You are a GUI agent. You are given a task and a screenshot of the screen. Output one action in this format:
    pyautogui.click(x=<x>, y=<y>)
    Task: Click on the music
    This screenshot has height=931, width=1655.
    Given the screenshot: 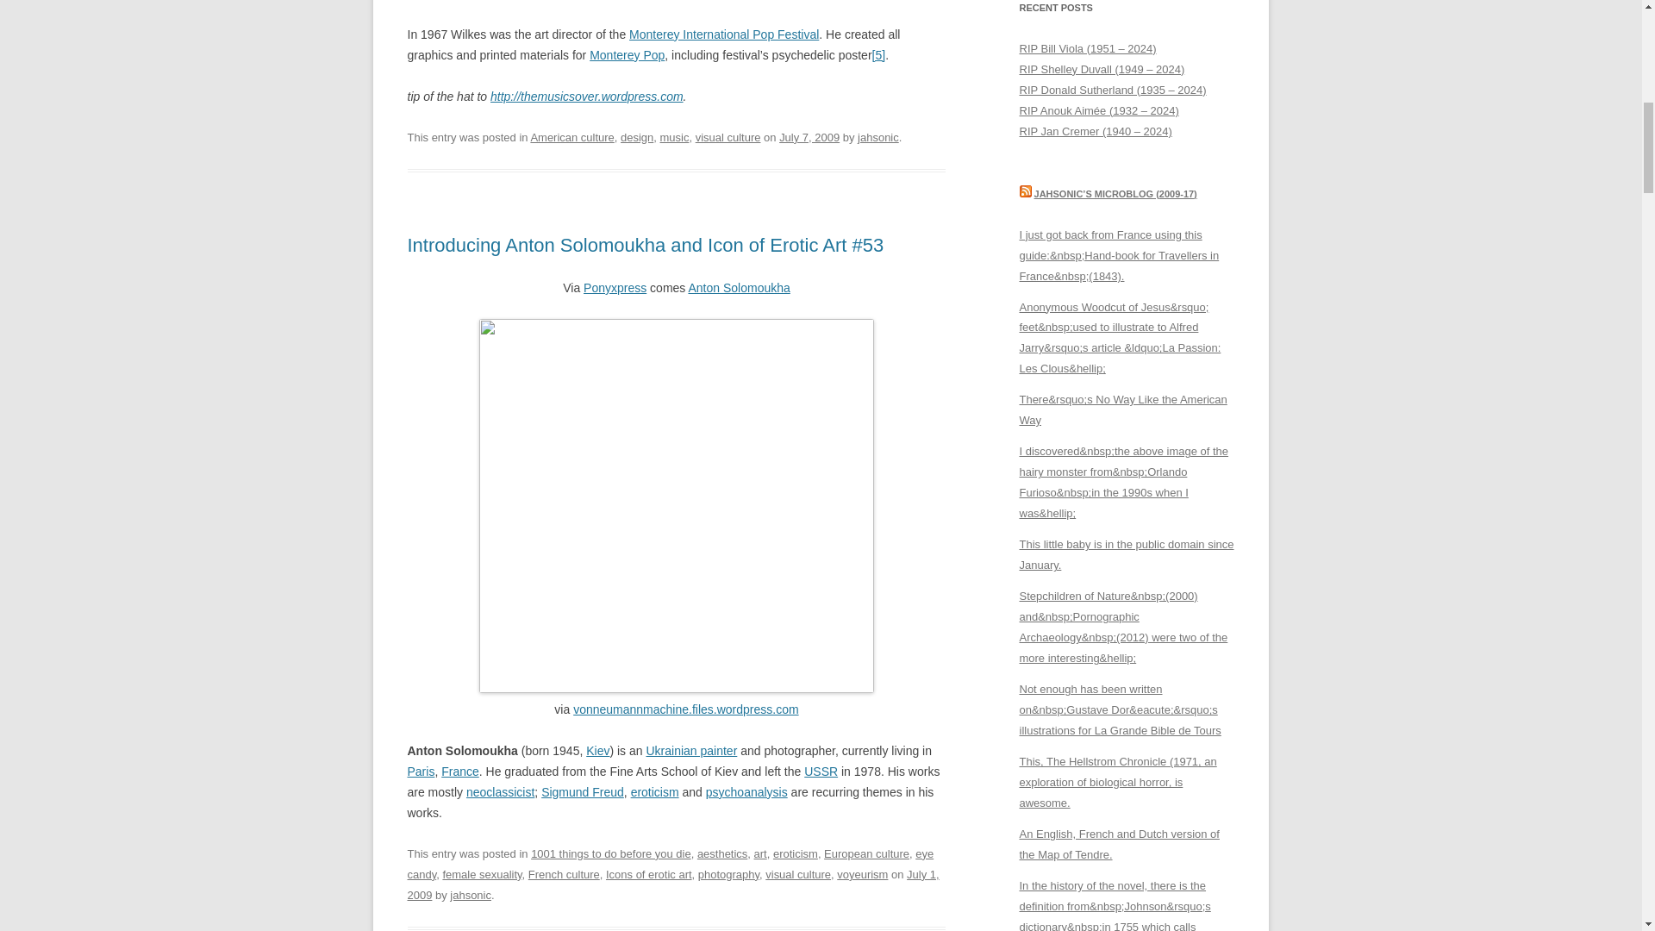 What is the action you would take?
    pyautogui.click(x=675, y=138)
    